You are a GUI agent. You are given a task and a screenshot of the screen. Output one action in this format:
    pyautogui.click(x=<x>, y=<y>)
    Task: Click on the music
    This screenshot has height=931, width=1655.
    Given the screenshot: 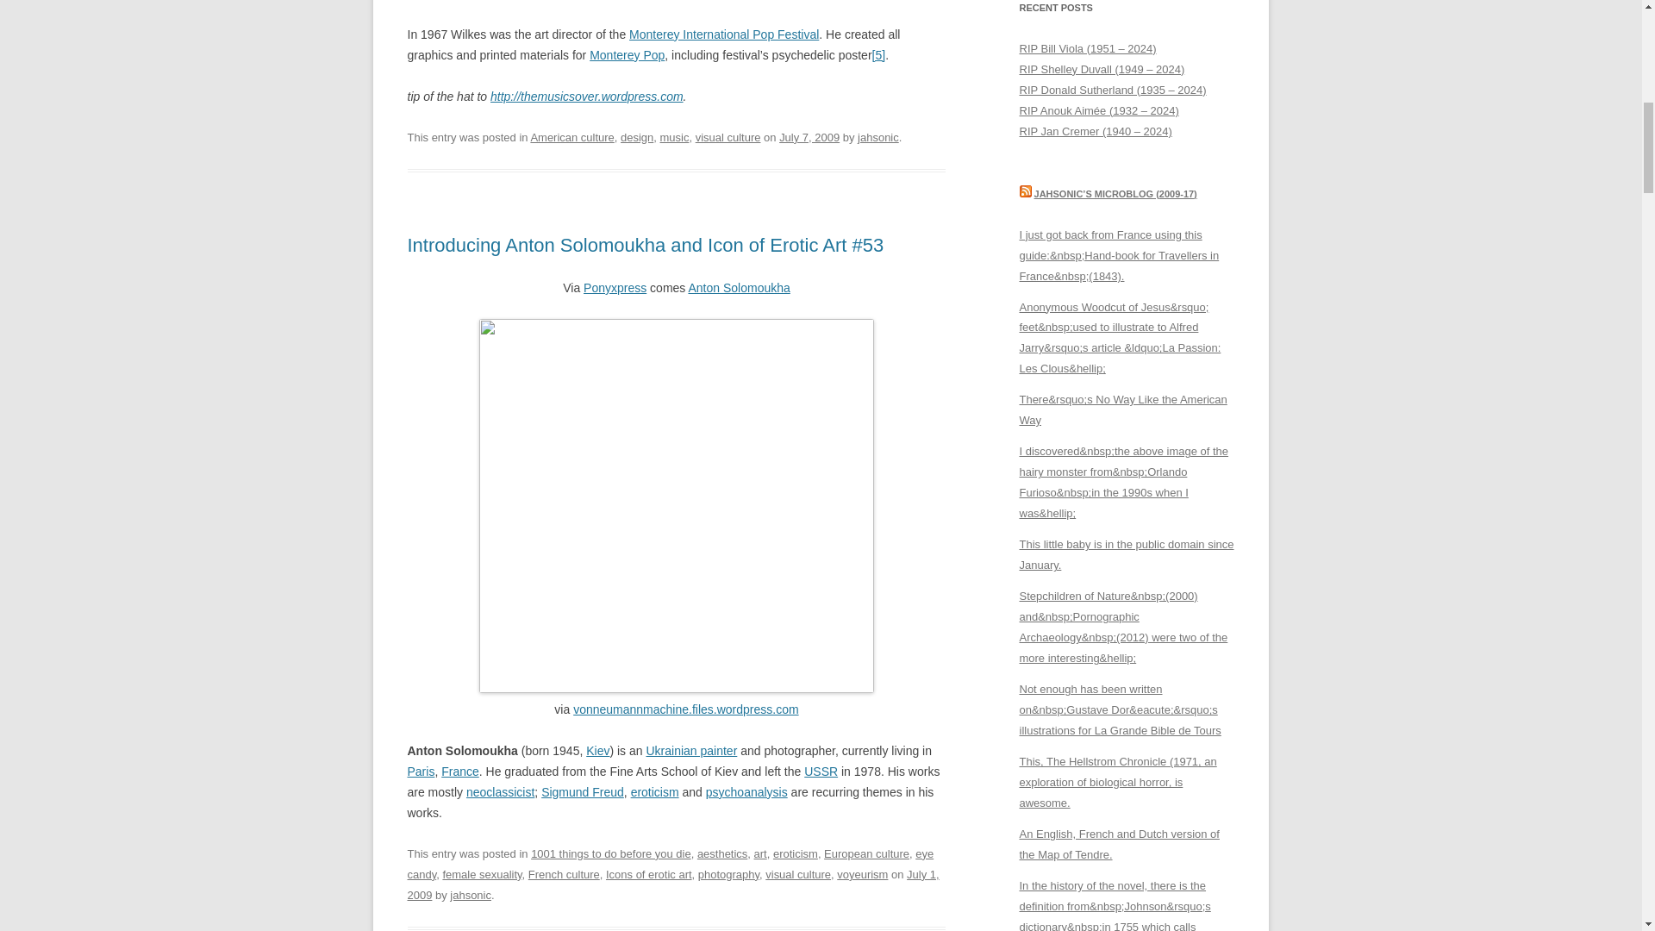 What is the action you would take?
    pyautogui.click(x=675, y=138)
    